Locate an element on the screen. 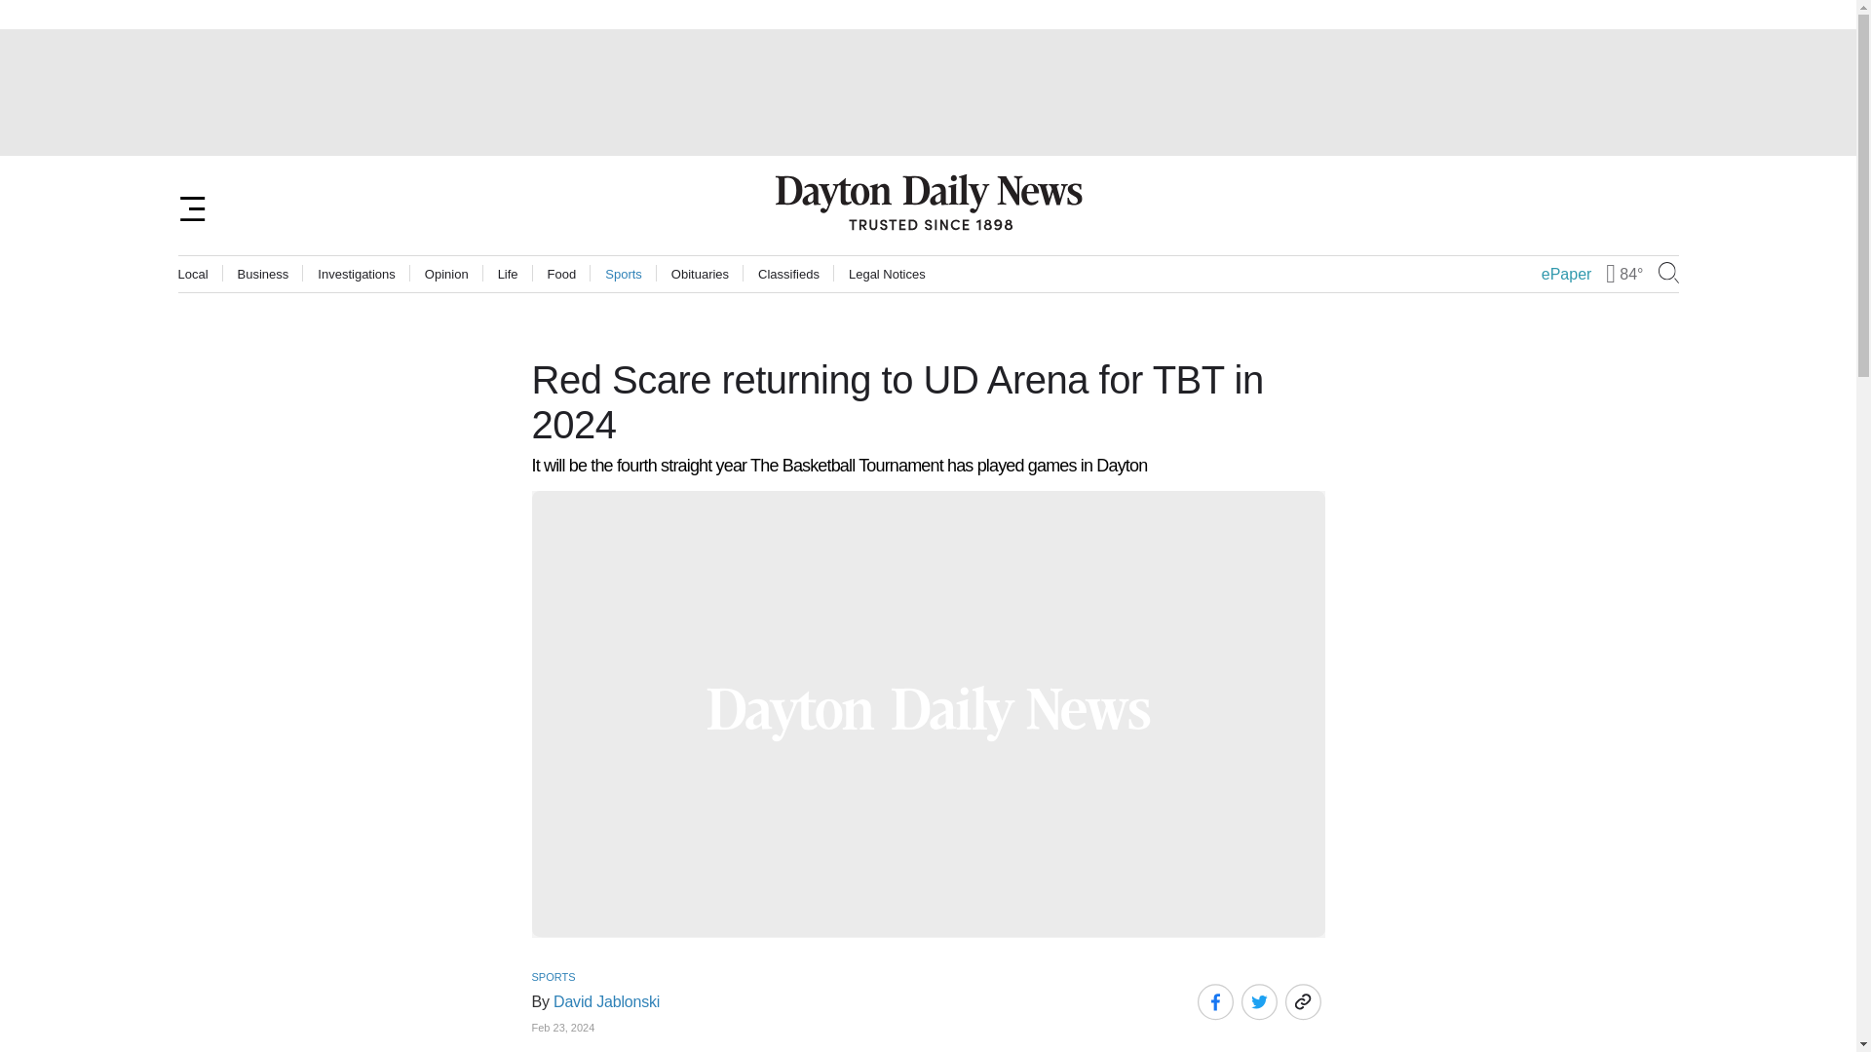 The width and height of the screenshot is (1871, 1052). Local is located at coordinates (193, 275).